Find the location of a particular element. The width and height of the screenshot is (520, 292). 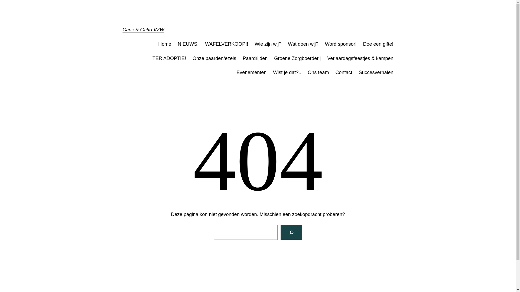

Word sponsor! is located at coordinates (341, 44).